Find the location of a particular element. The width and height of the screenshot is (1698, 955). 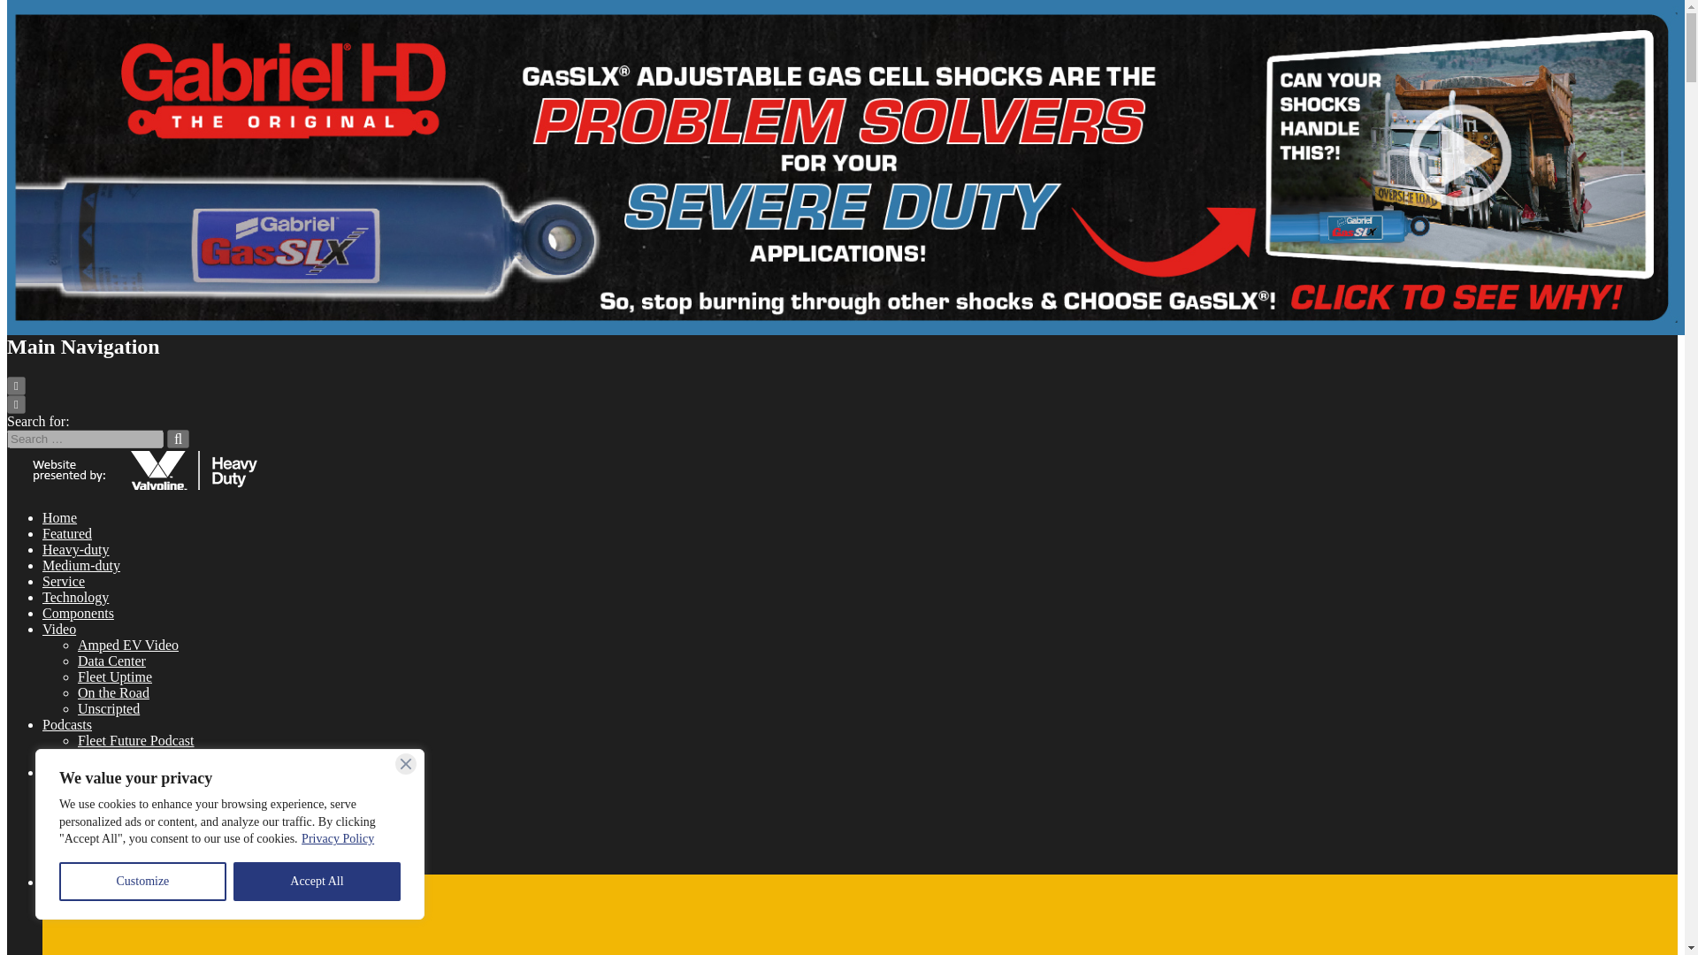

Components is located at coordinates (78, 613).